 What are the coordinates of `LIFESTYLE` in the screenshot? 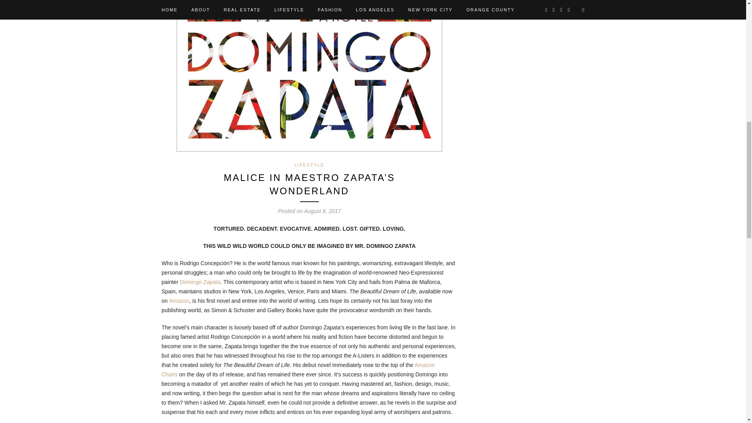 It's located at (309, 164).